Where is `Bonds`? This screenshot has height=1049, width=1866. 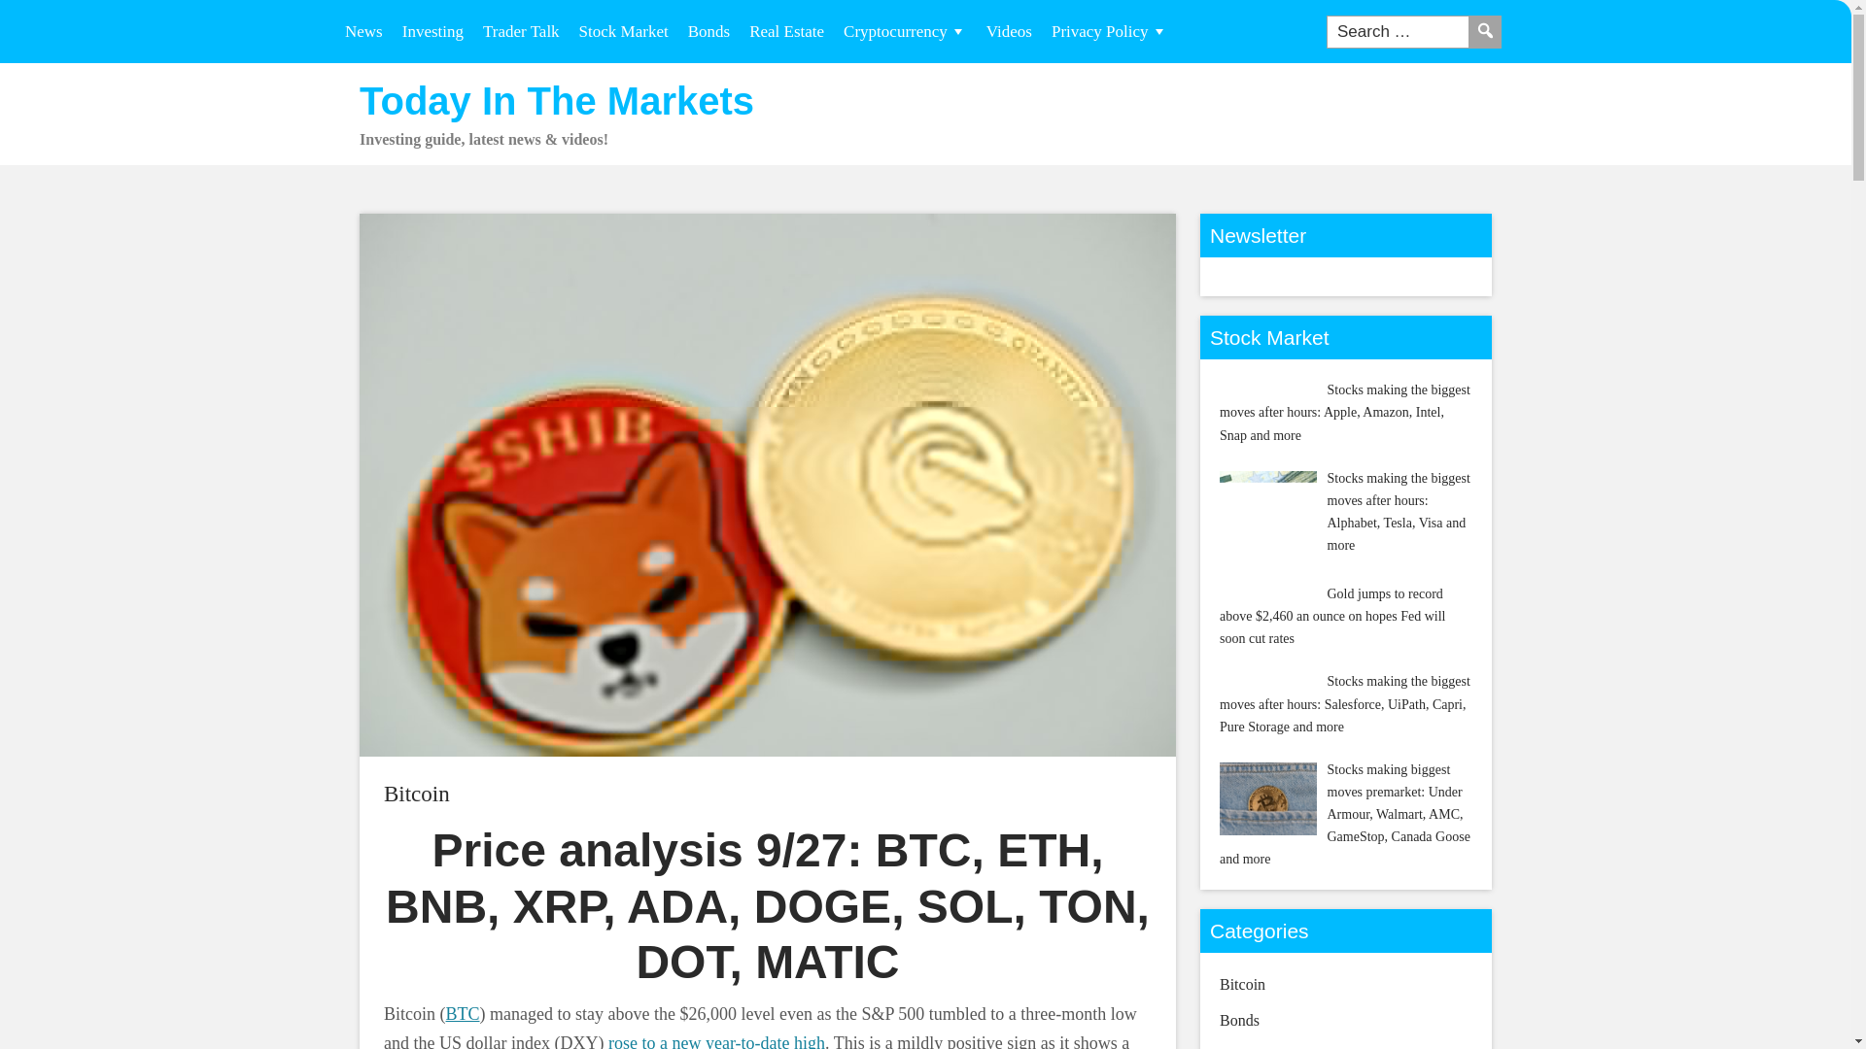 Bonds is located at coordinates (708, 31).